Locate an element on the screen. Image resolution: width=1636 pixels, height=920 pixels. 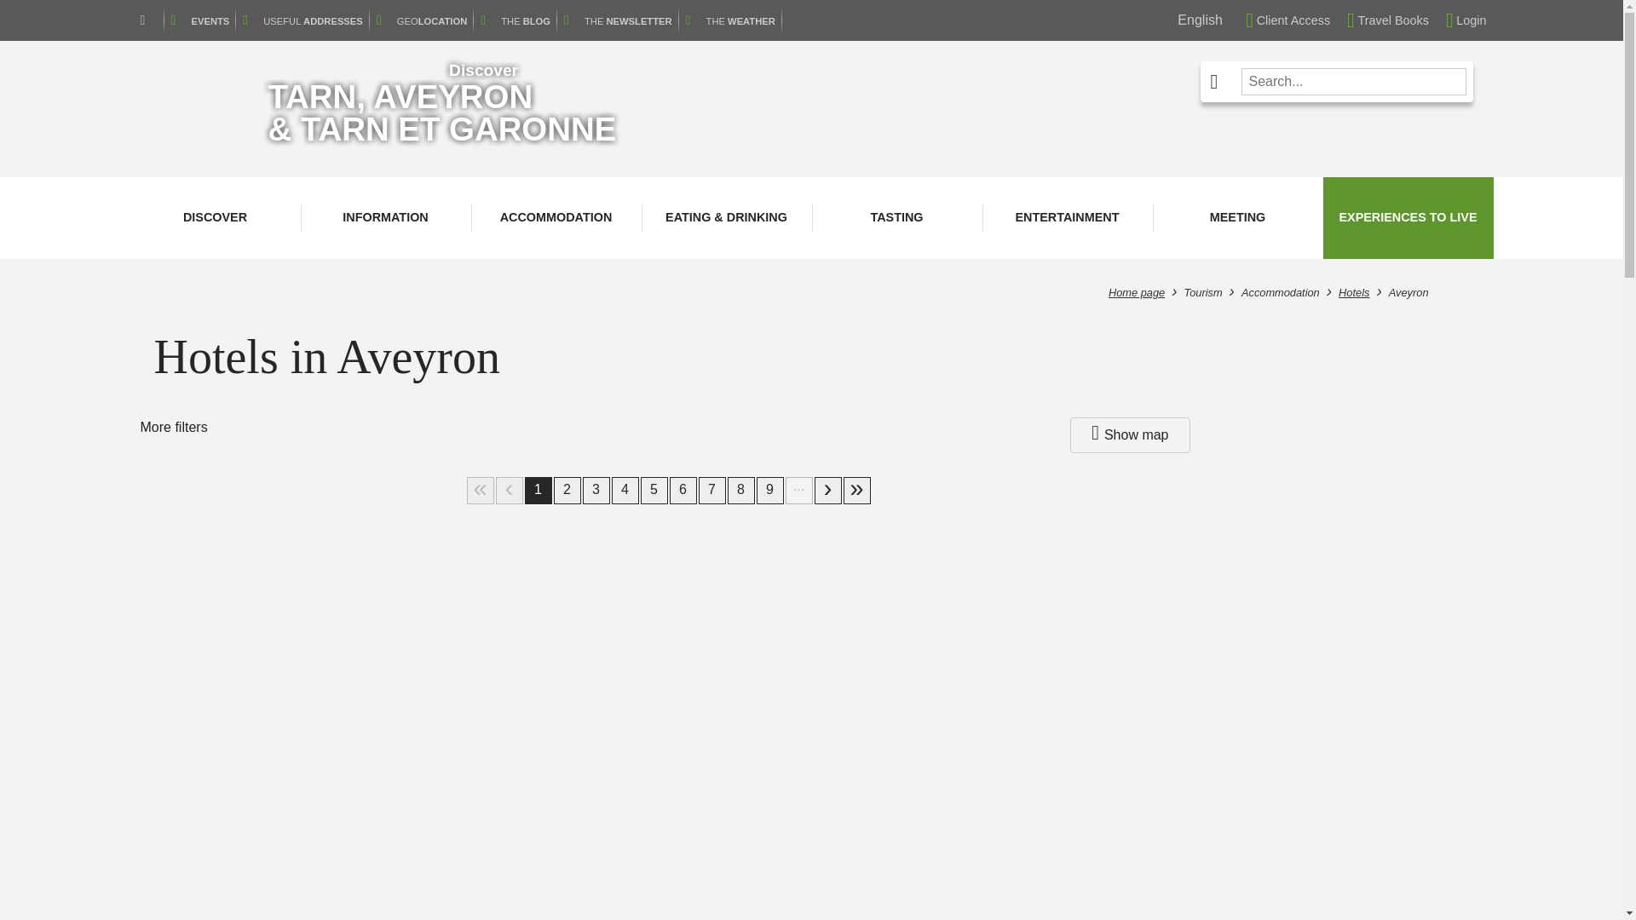
Page 6 is located at coordinates (683, 491).